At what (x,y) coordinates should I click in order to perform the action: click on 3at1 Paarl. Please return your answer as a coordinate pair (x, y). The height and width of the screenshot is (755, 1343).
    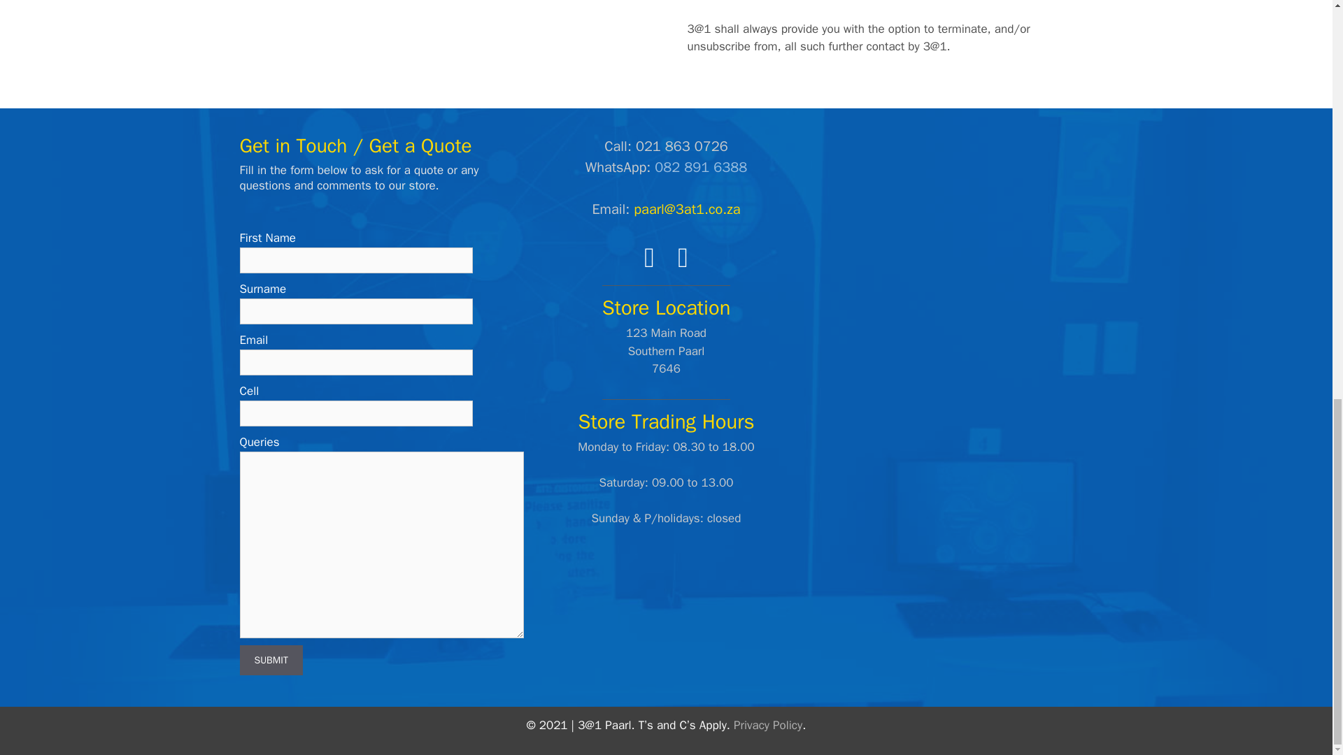
    Looking at the image, I should click on (950, 240).